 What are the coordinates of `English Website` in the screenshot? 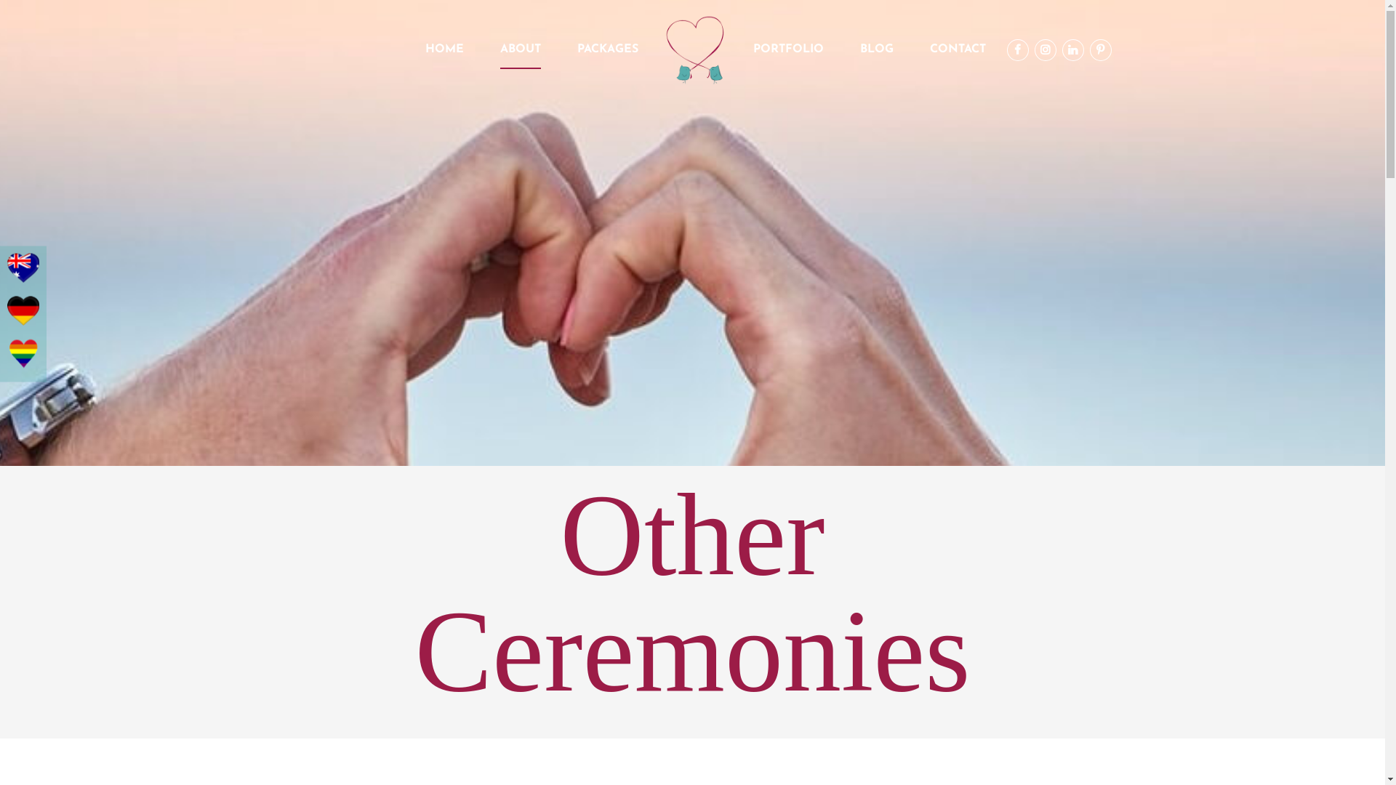 It's located at (23, 270).